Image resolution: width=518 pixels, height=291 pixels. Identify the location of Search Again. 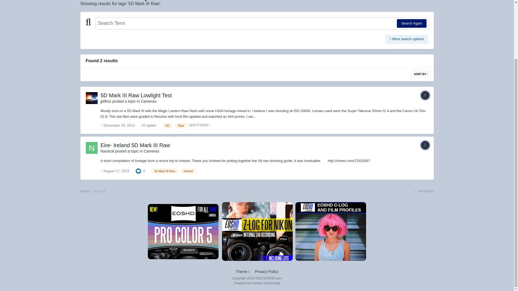
(411, 23).